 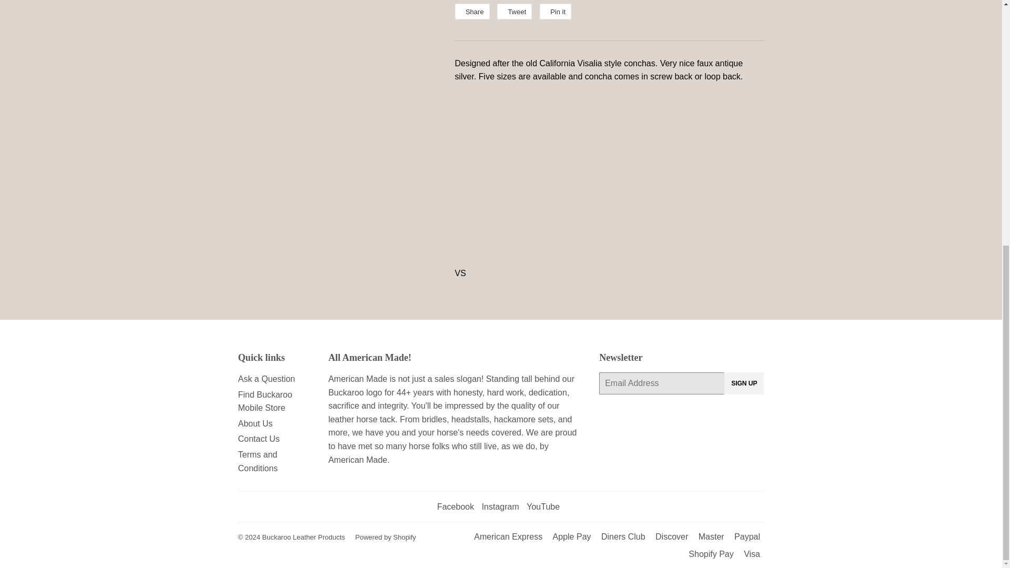 What do you see at coordinates (543, 506) in the screenshot?
I see `Buckaroo Leather Products on YouTube` at bounding box center [543, 506].